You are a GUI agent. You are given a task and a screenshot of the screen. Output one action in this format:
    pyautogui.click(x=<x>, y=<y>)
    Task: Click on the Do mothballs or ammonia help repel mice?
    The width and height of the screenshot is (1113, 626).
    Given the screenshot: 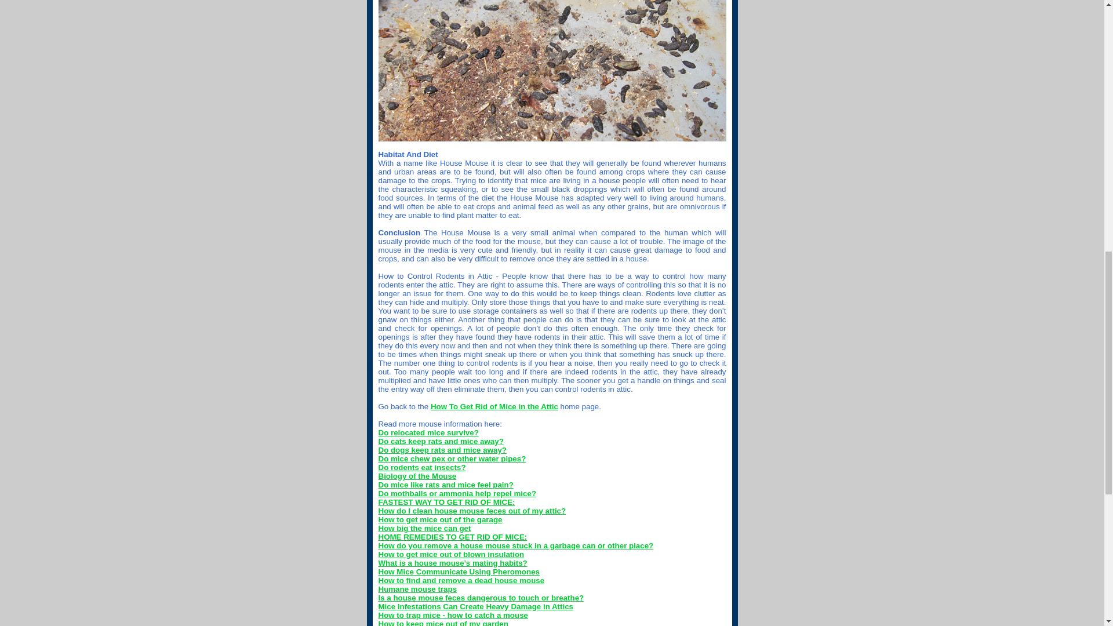 What is the action you would take?
    pyautogui.click(x=457, y=493)
    